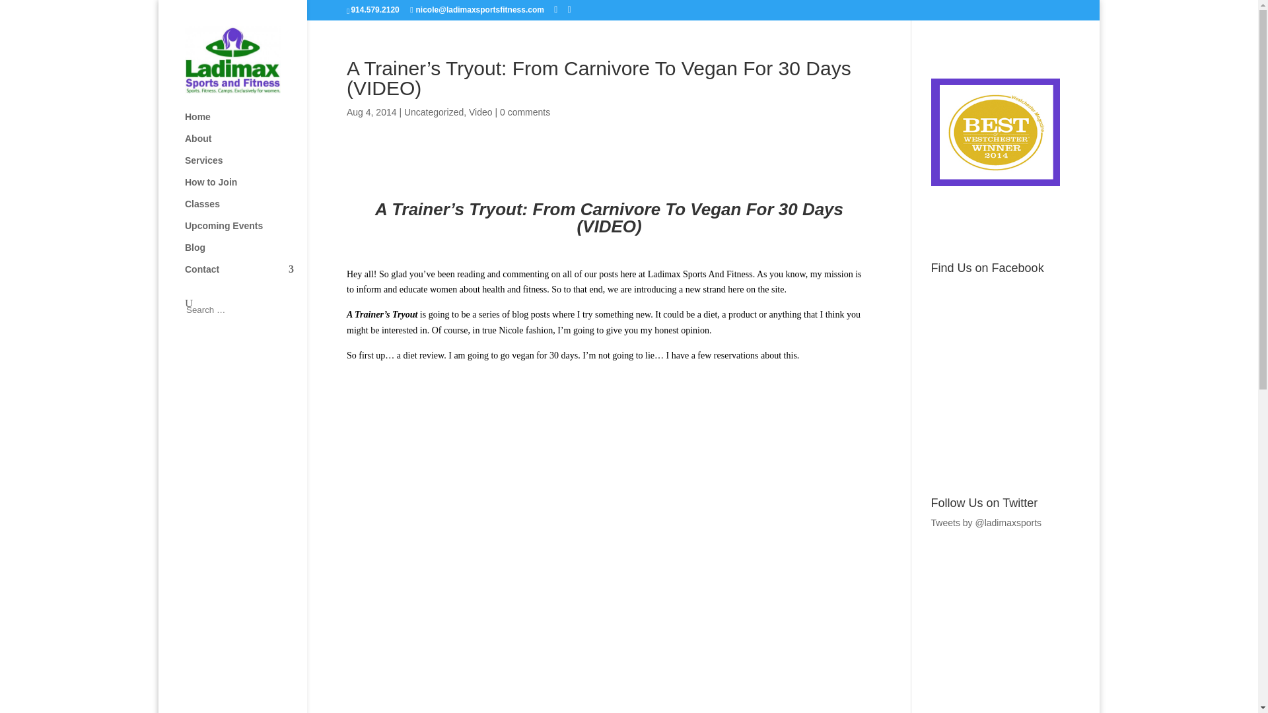 The height and width of the screenshot is (713, 1268). I want to click on View all posts in Uncategorized, so click(434, 112).